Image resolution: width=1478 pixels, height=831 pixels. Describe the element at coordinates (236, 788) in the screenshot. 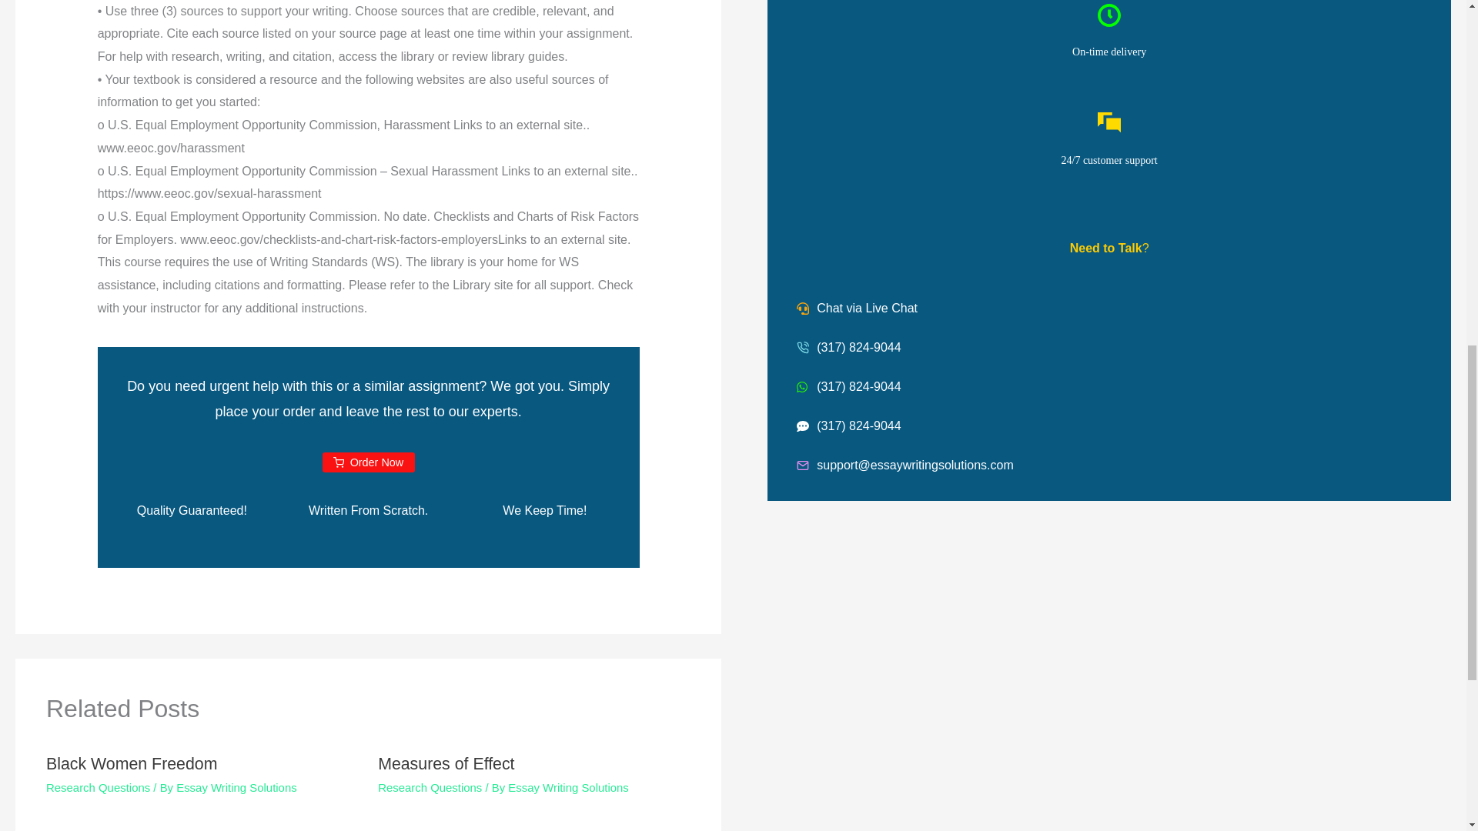

I see `View all posts by Essay Writing Solutions` at that location.